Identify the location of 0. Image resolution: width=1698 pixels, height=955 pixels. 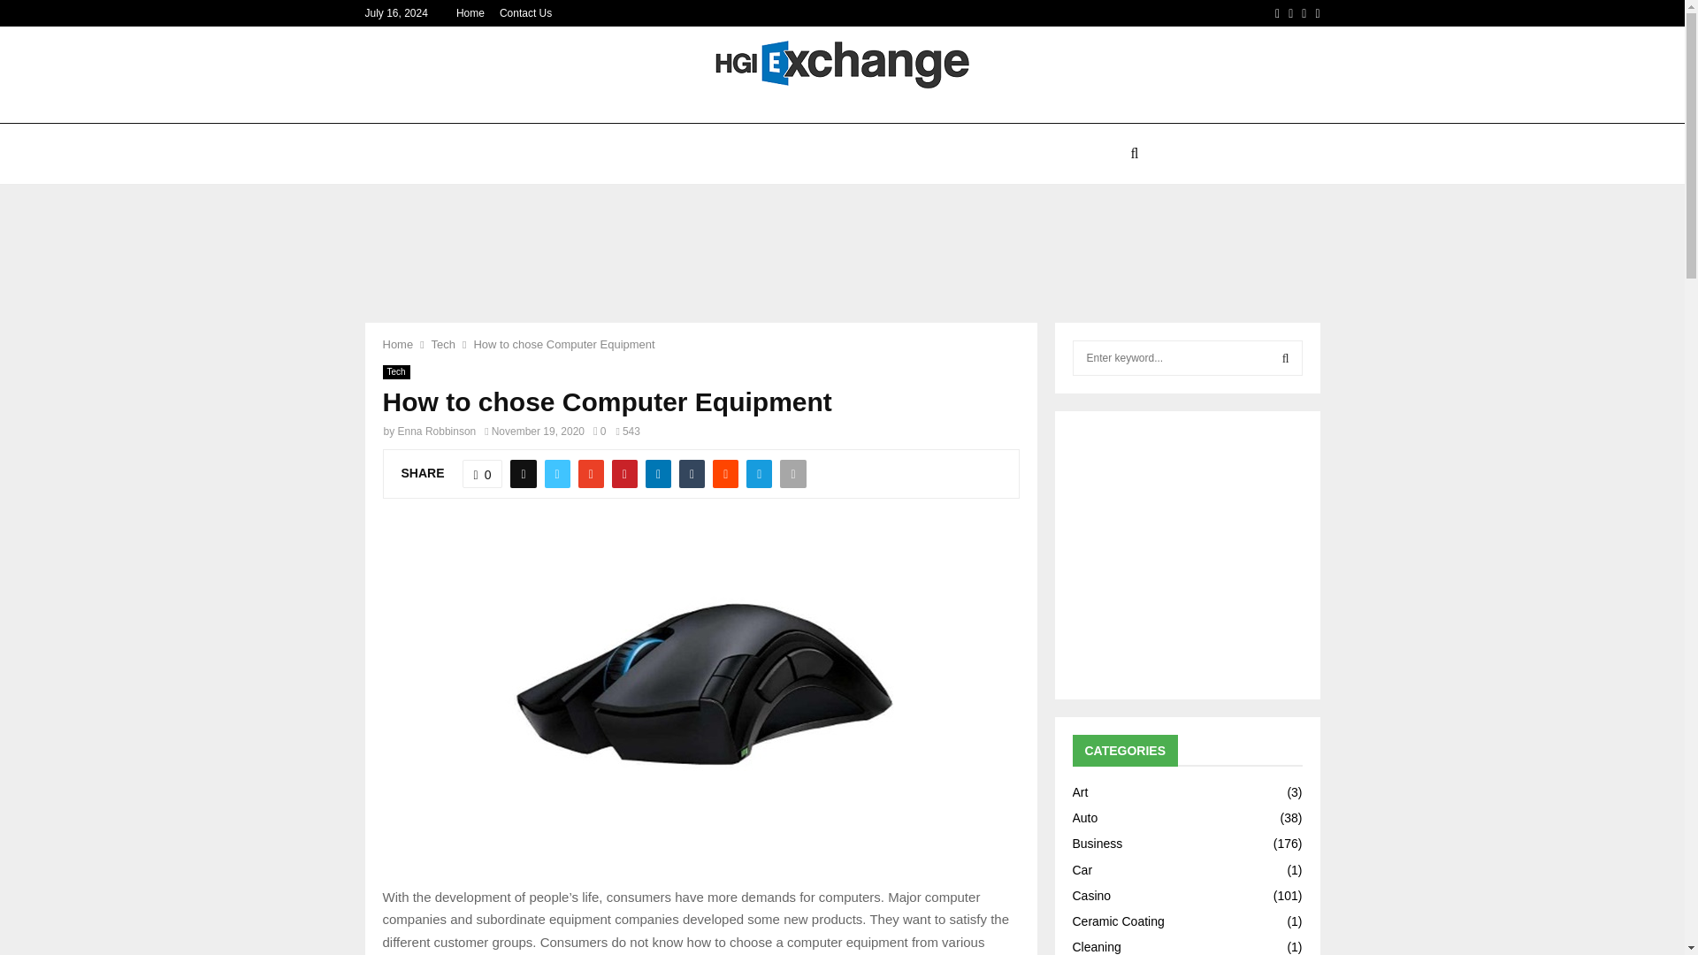
(600, 431).